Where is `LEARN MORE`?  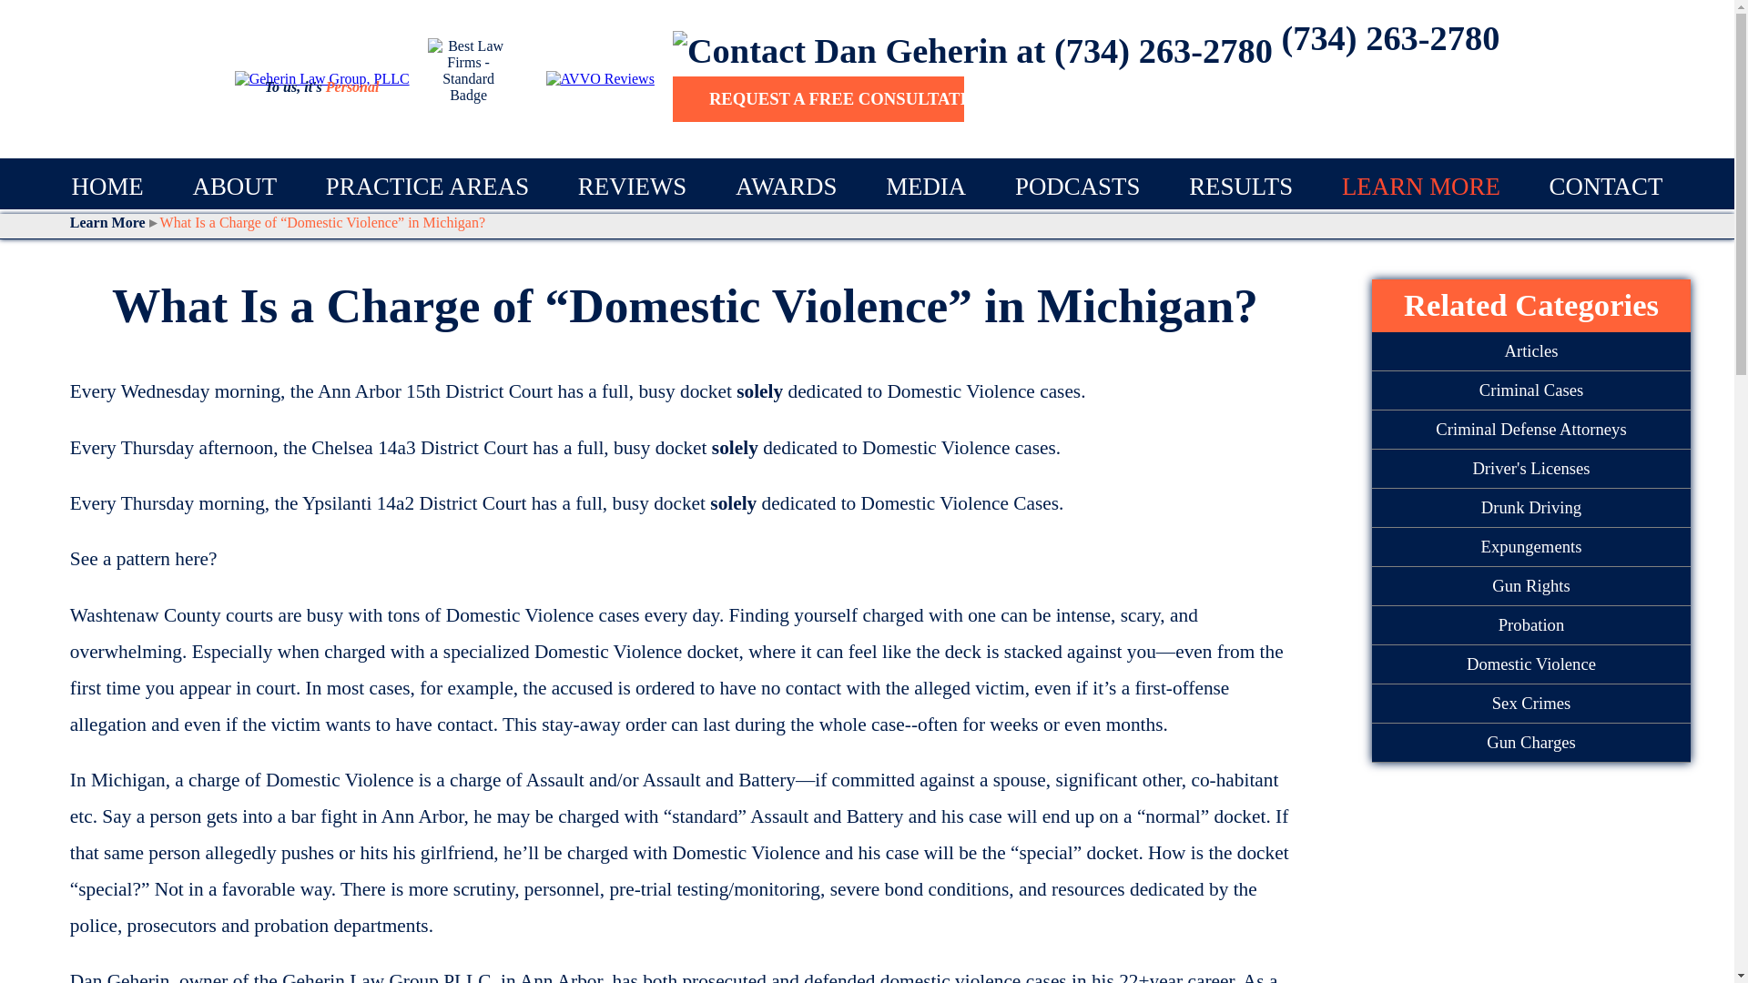
LEARN MORE is located at coordinates (1420, 186).